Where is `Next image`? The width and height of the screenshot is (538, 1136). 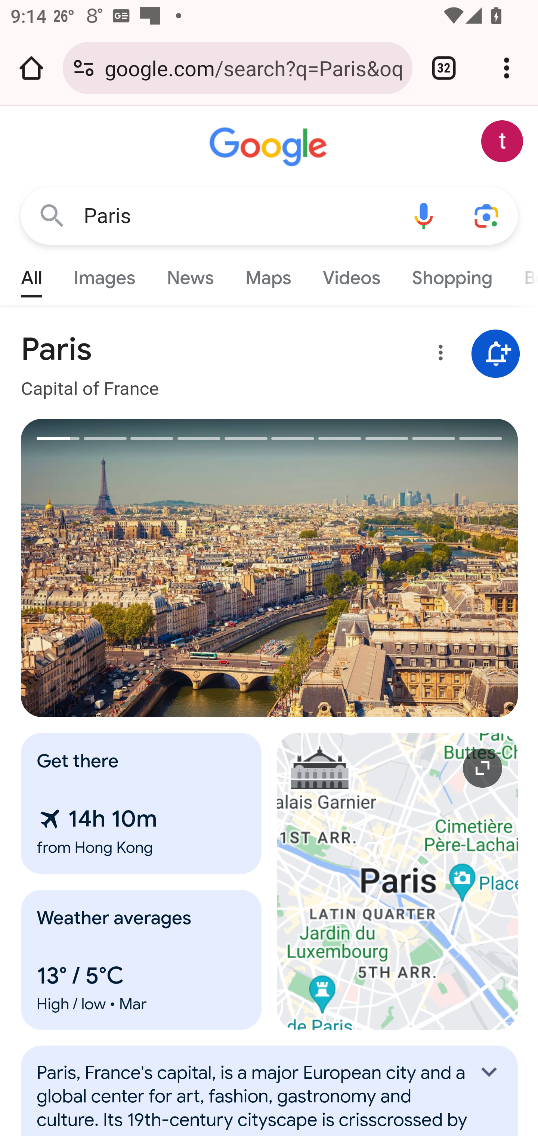 Next image is located at coordinates (394, 568).